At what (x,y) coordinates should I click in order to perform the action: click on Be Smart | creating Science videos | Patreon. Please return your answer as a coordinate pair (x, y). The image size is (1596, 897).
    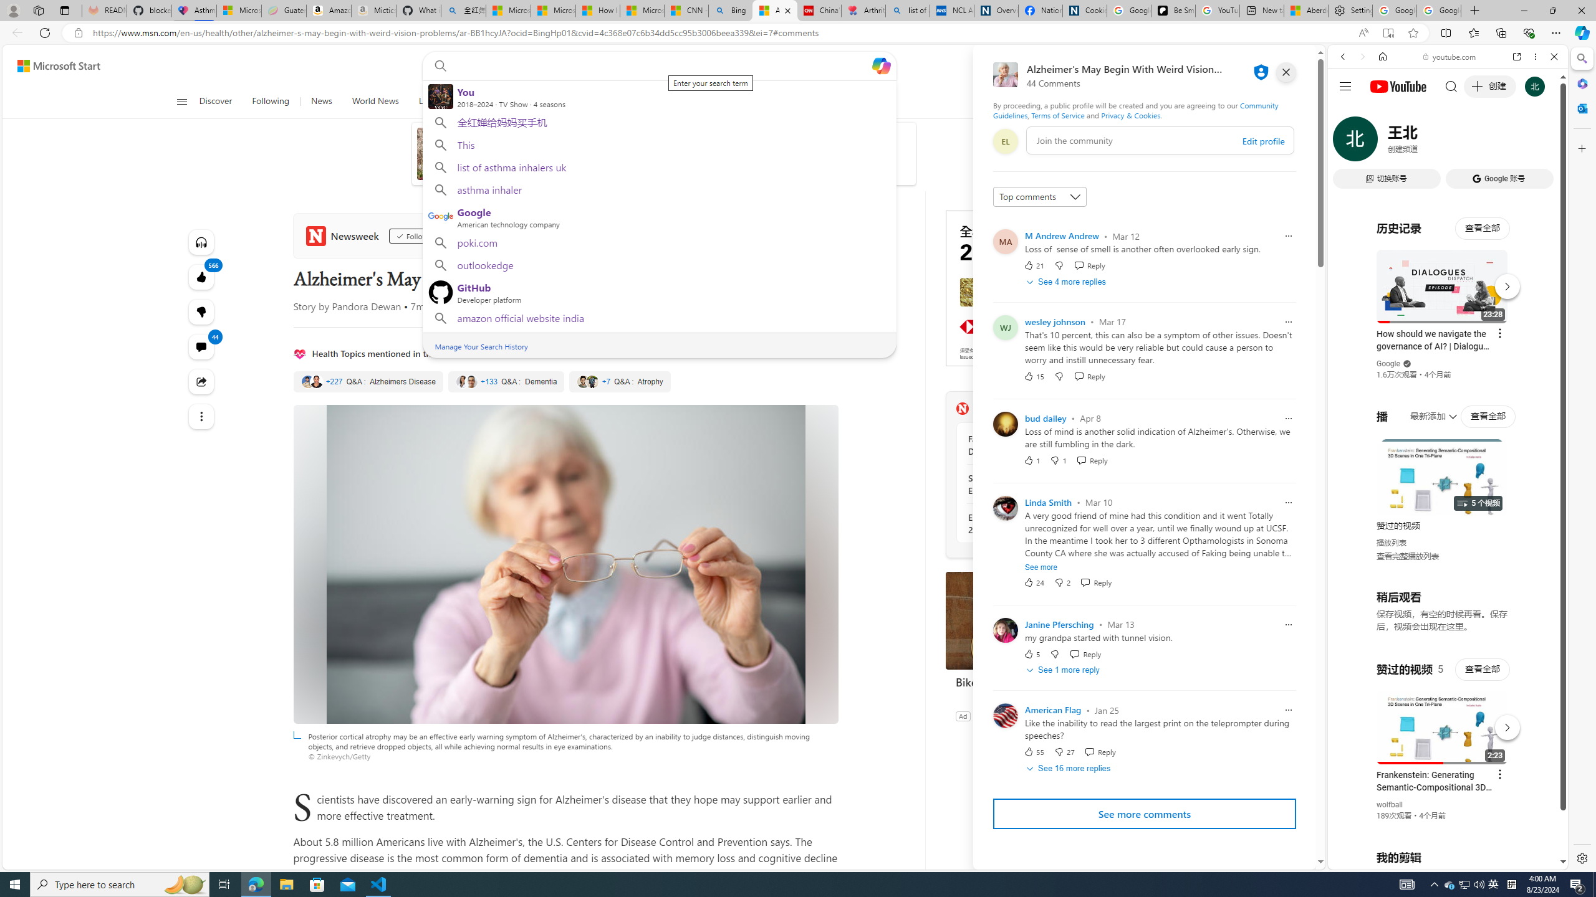
    Looking at the image, I should click on (1173, 11).